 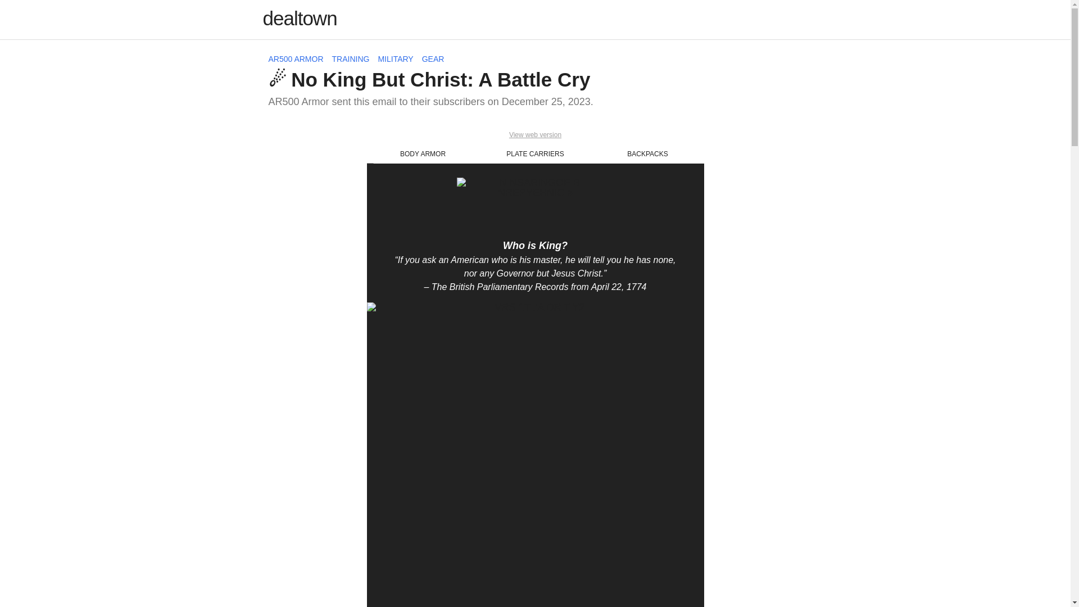 What do you see at coordinates (300, 18) in the screenshot?
I see `dealtown` at bounding box center [300, 18].